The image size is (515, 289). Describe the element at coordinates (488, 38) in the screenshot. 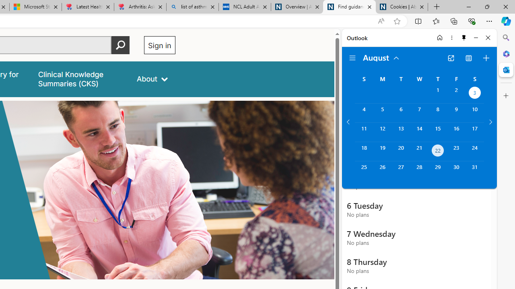

I see `Close` at that location.